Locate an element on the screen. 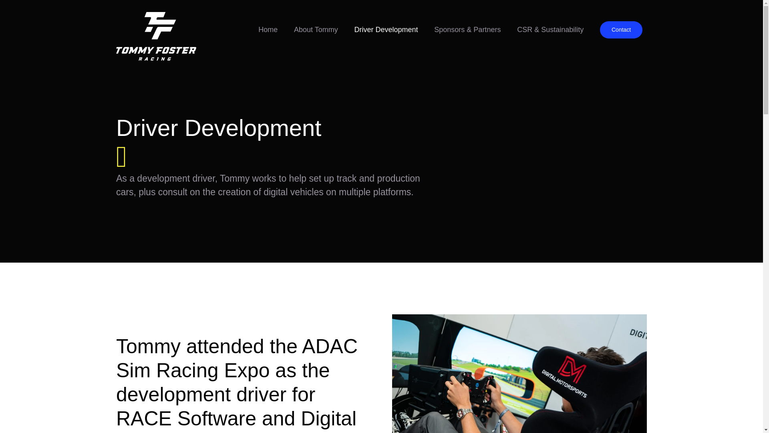 Image resolution: width=769 pixels, height=433 pixels. Contact is located at coordinates (621, 30).